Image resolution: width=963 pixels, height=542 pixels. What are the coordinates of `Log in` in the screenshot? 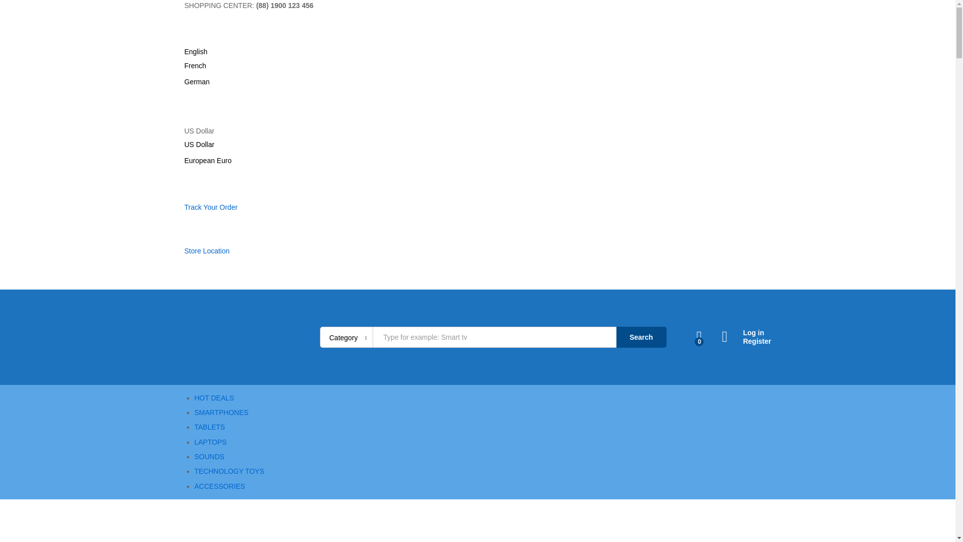 It's located at (746, 332).